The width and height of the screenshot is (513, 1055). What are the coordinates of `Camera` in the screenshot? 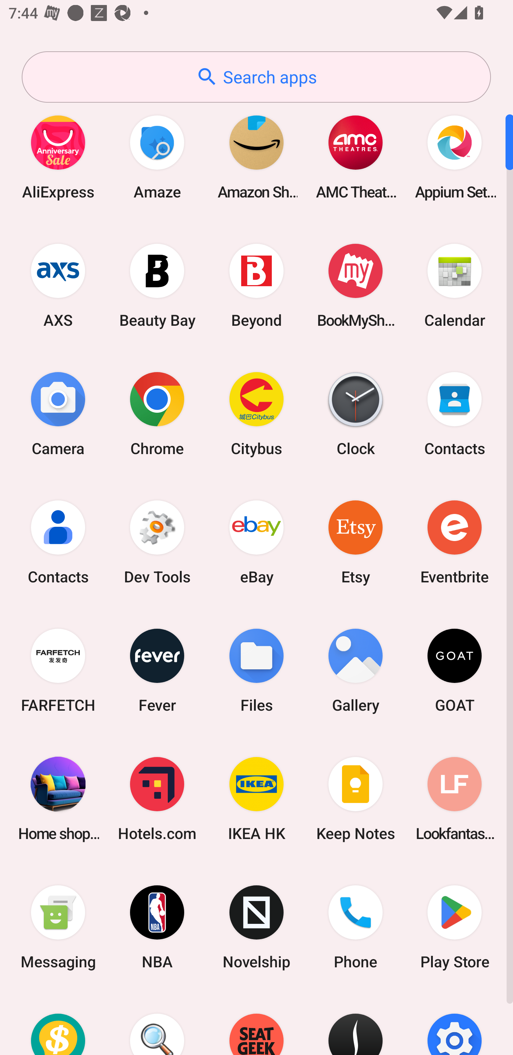 It's located at (58, 413).